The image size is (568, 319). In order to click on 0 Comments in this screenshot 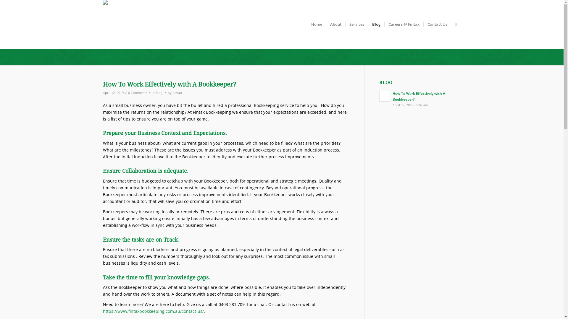, I will do `click(137, 93)`.